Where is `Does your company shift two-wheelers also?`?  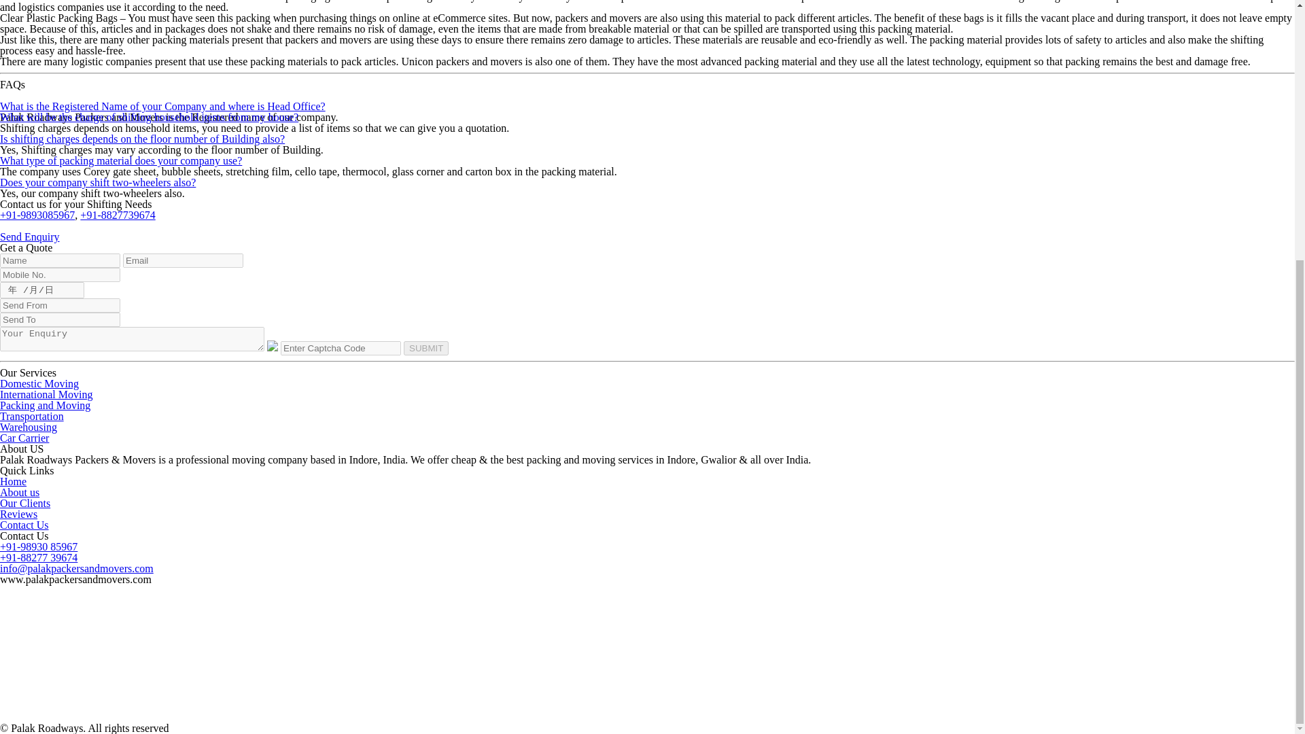 Does your company shift two-wheelers also? is located at coordinates (98, 182).